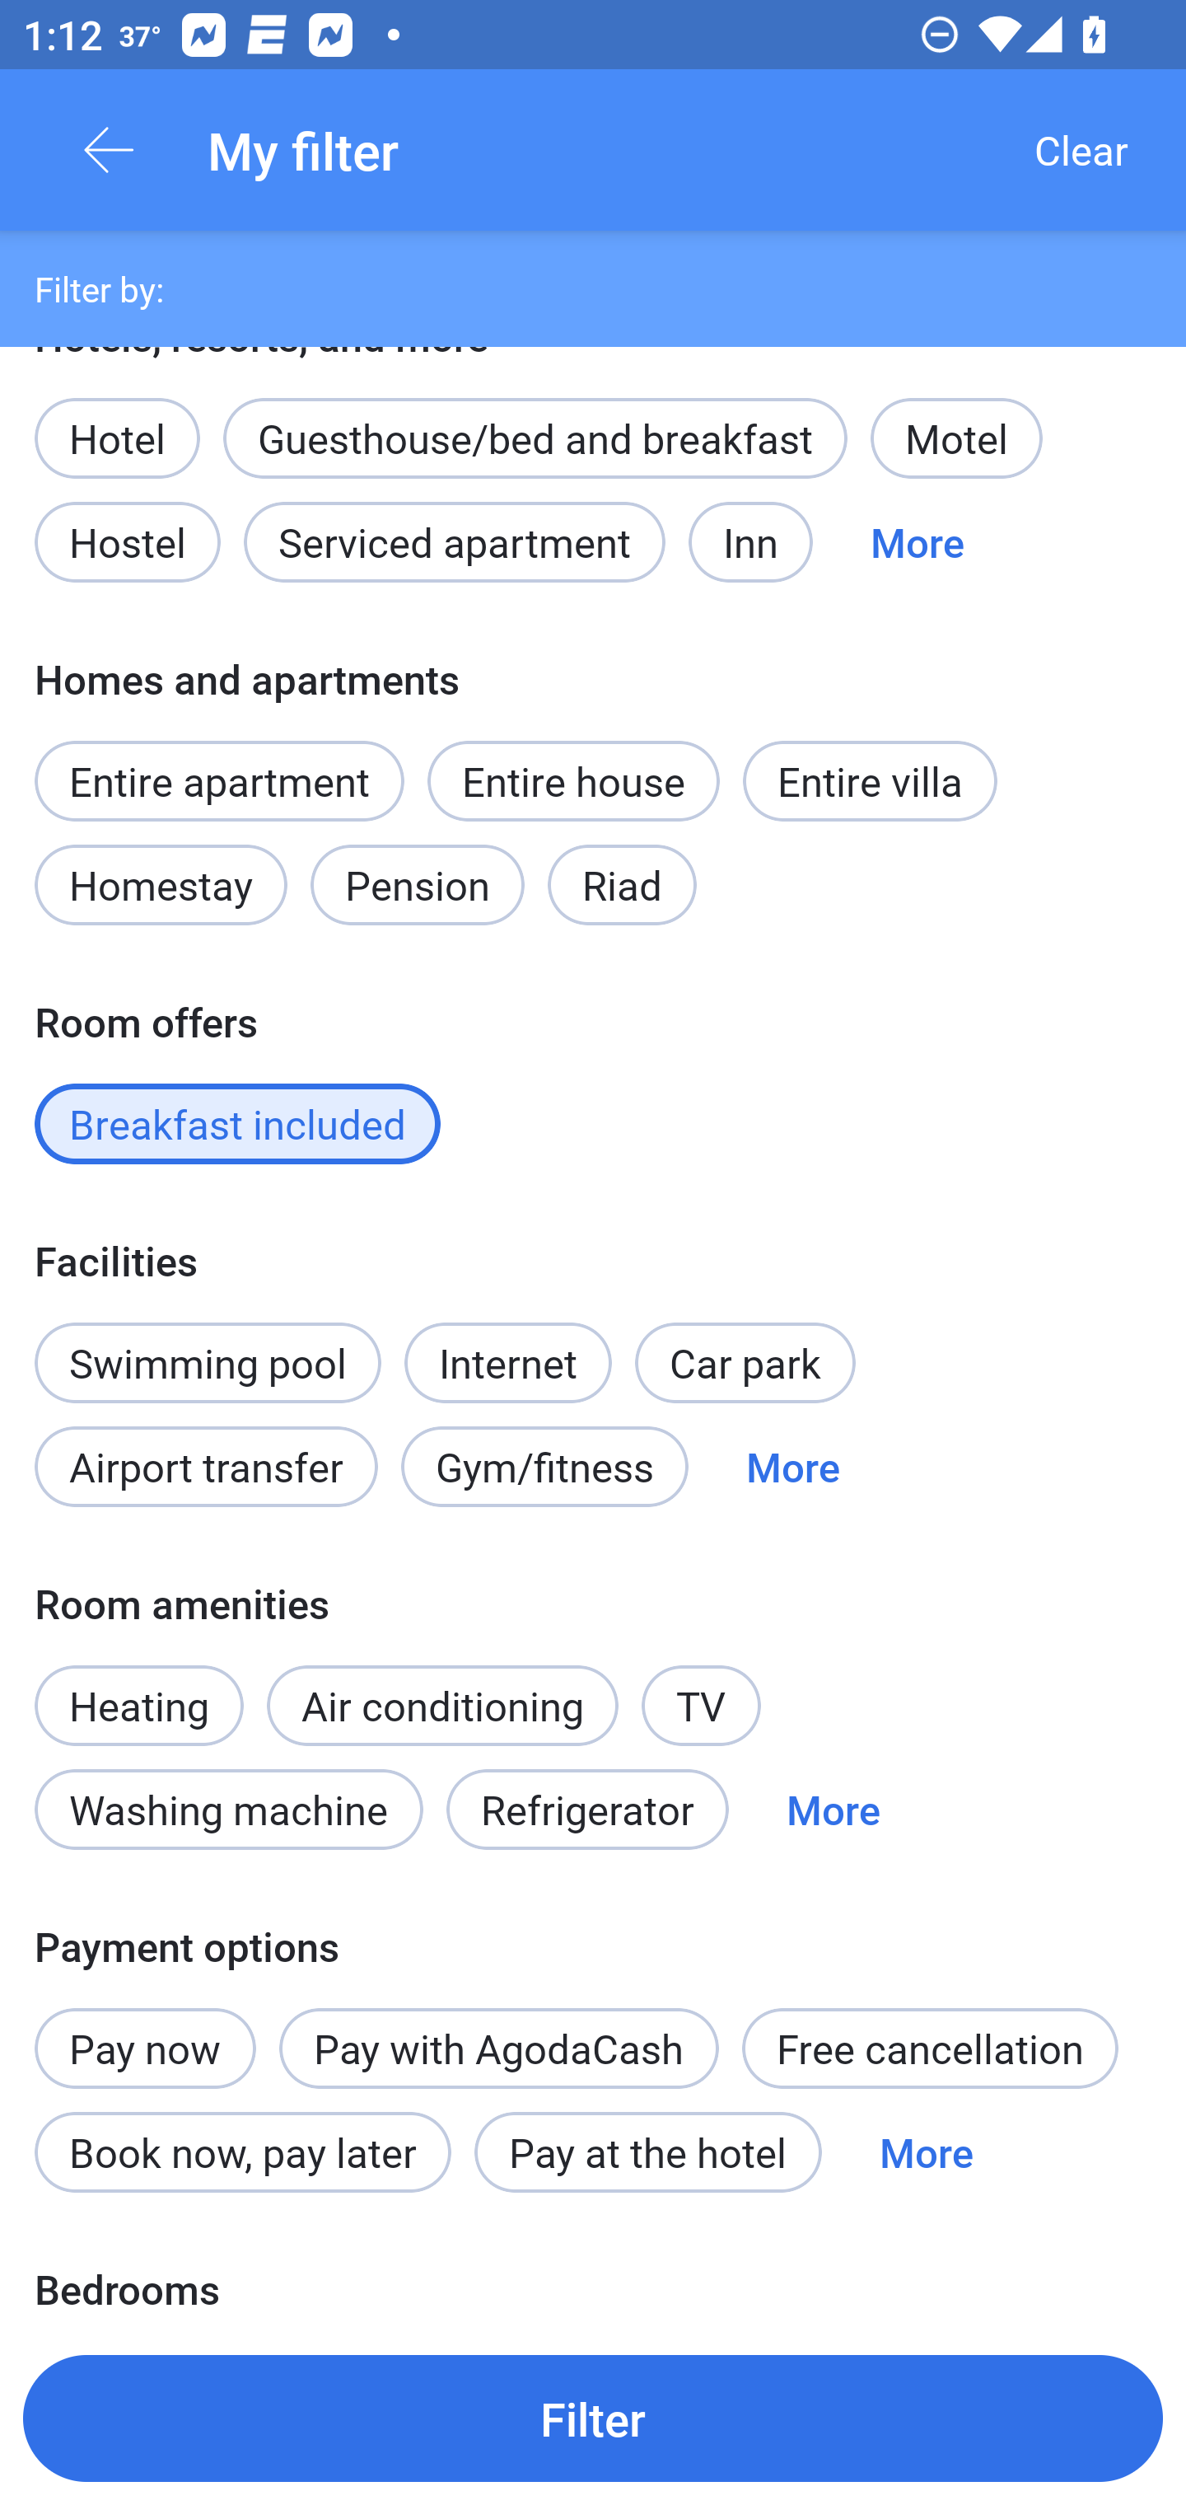  Describe the element at coordinates (127, 542) in the screenshot. I see `Hostel` at that location.